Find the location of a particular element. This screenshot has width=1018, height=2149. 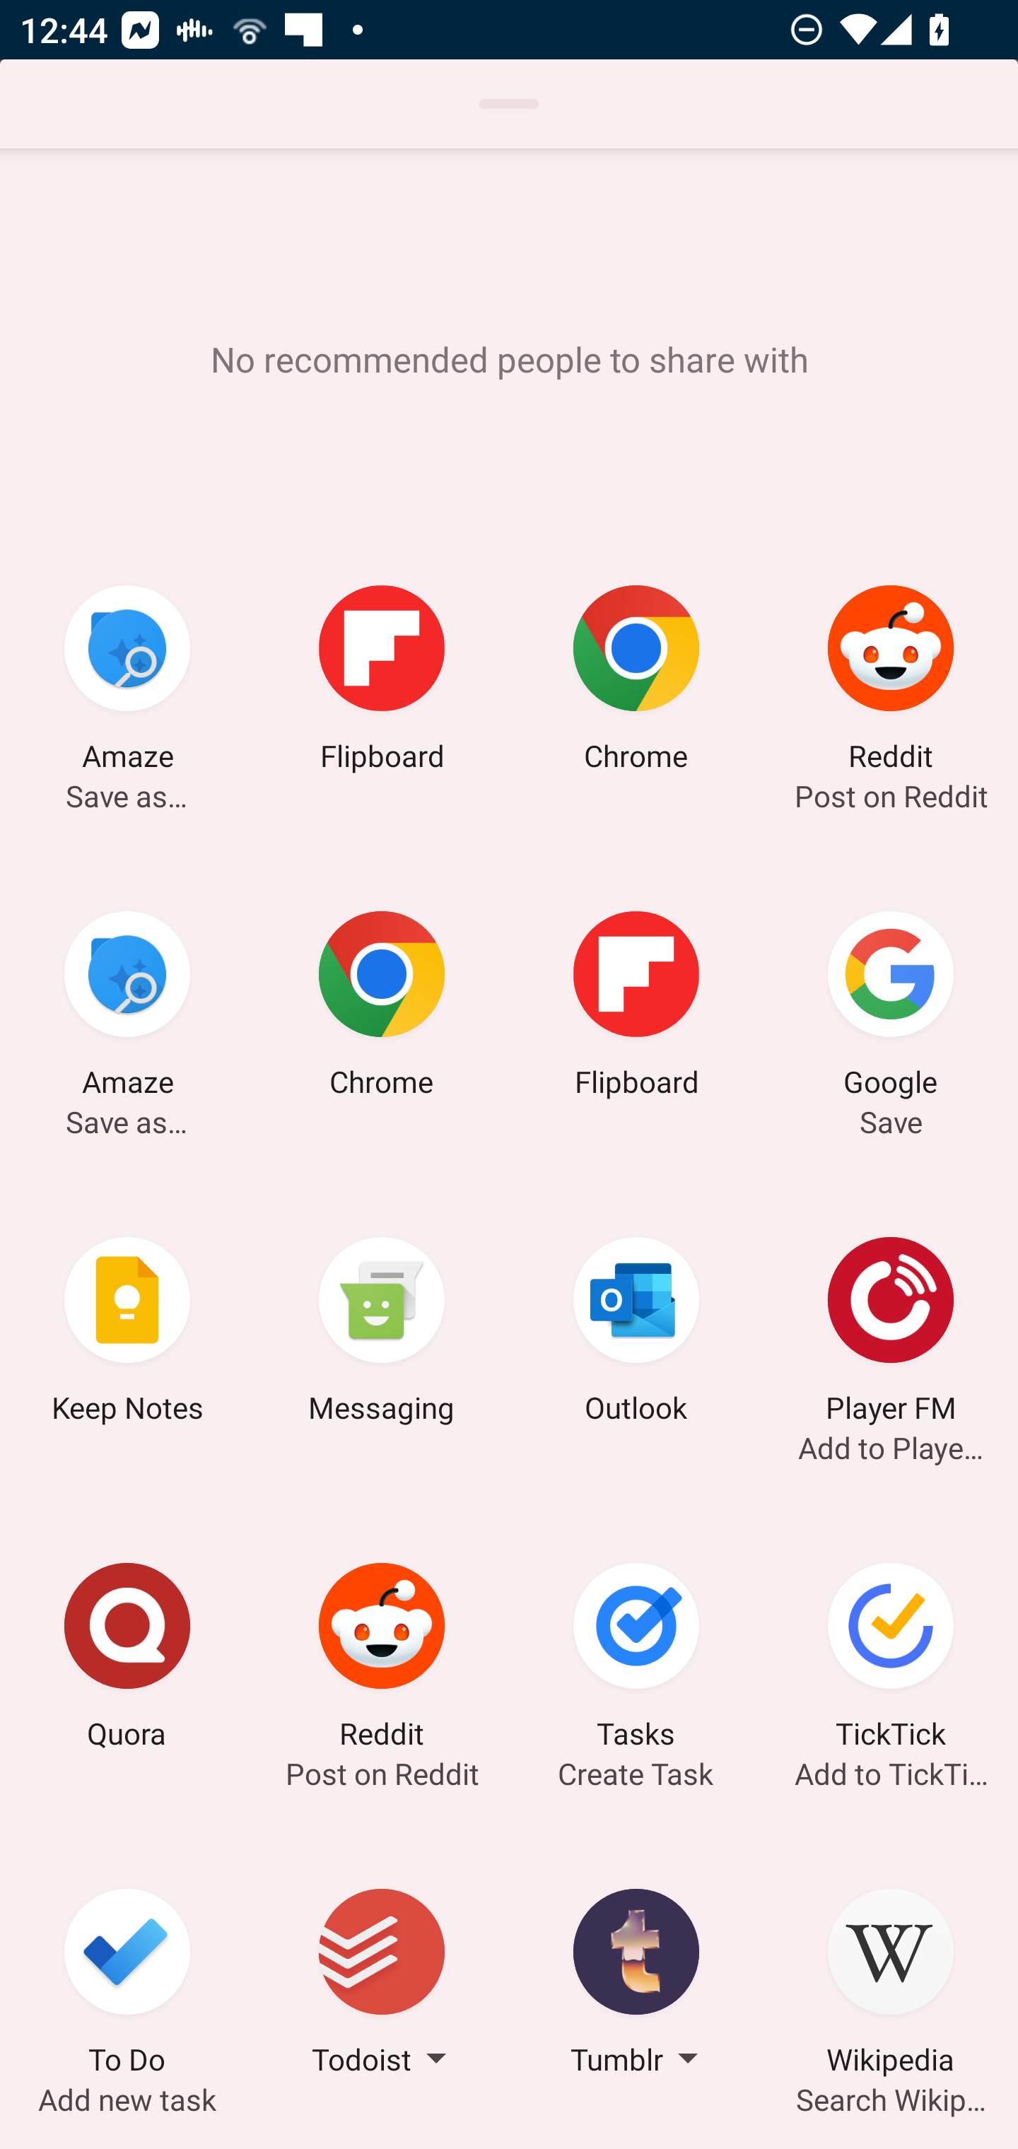

Google Save is located at coordinates (891, 1007).